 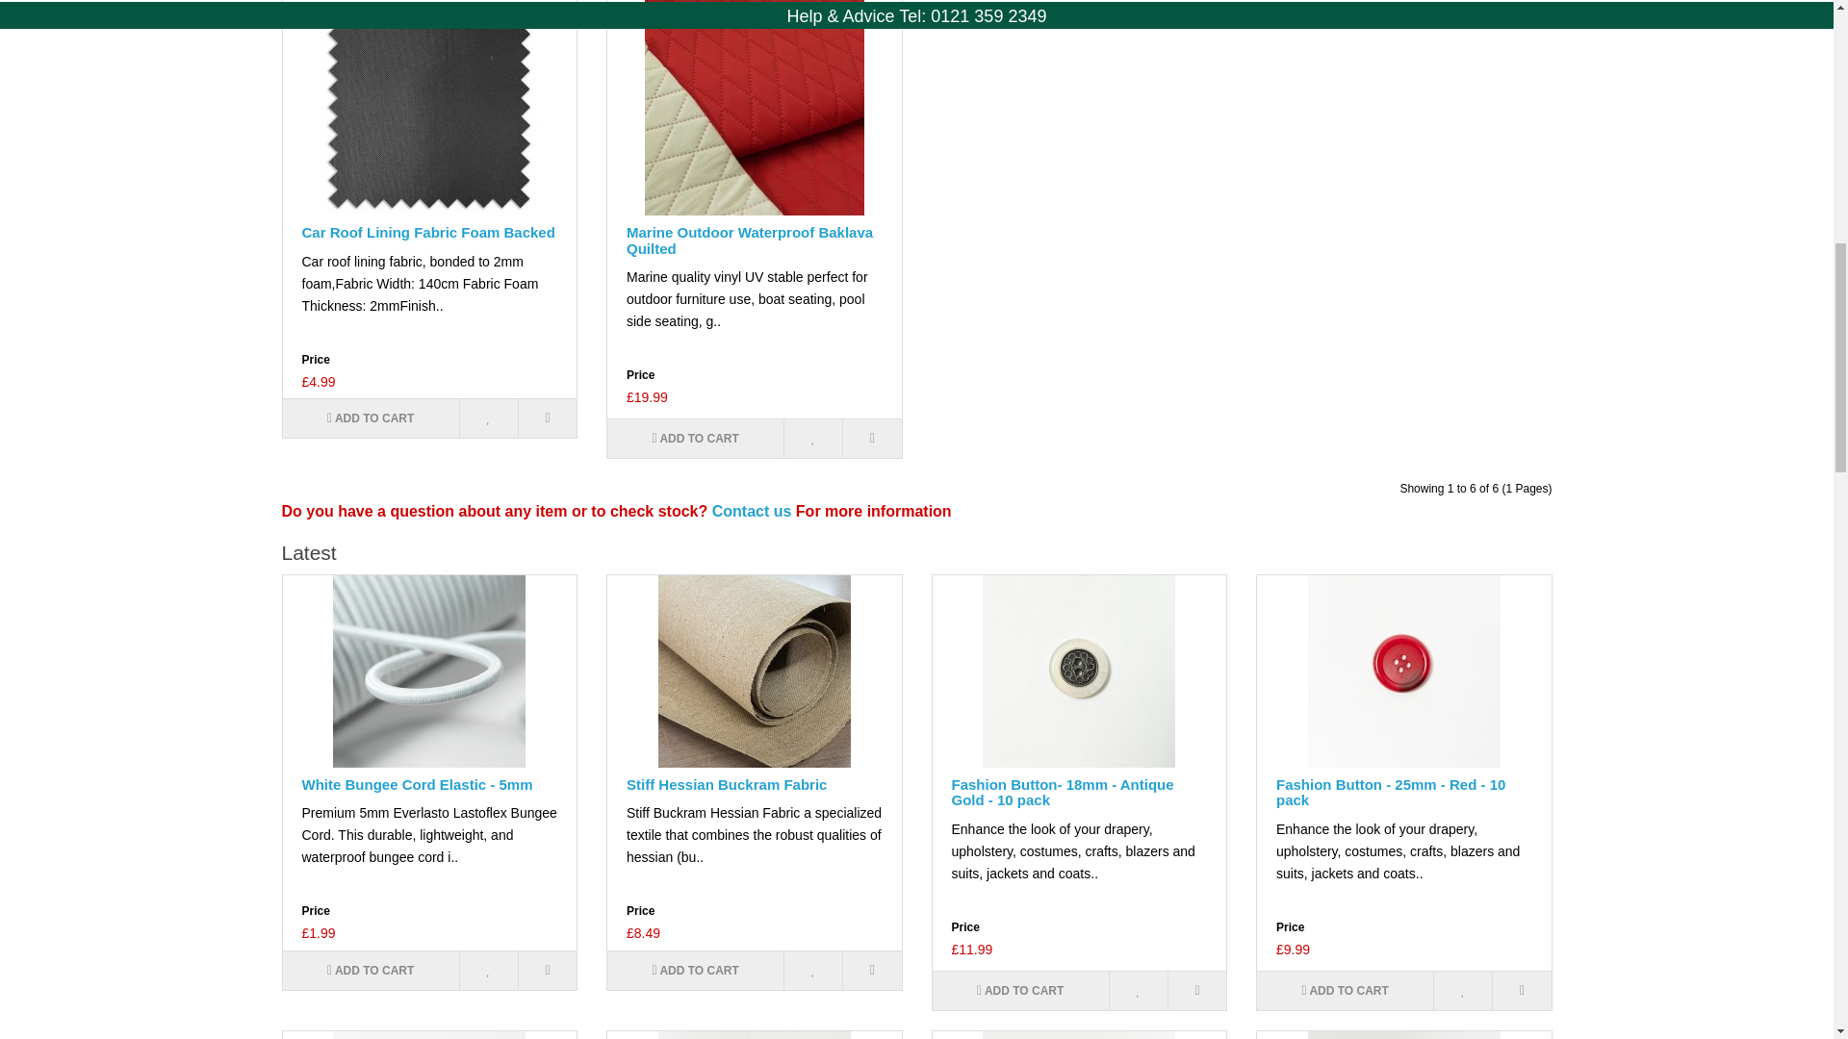 I want to click on Car Roof  Lining Fabric Foam Backed, so click(x=429, y=108).